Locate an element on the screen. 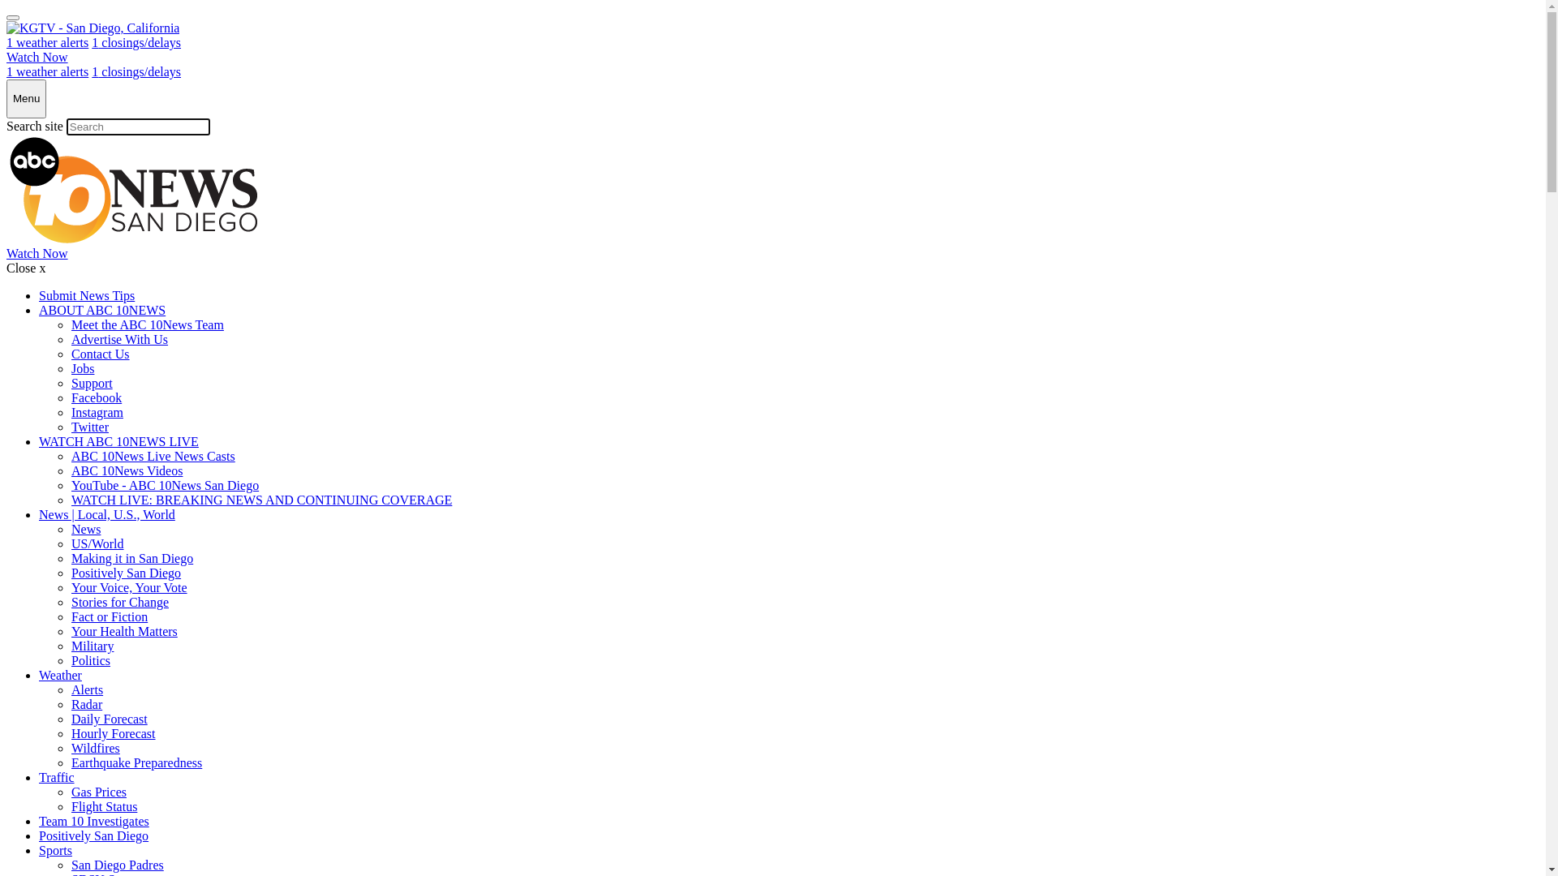  Instagram is located at coordinates (97, 412).